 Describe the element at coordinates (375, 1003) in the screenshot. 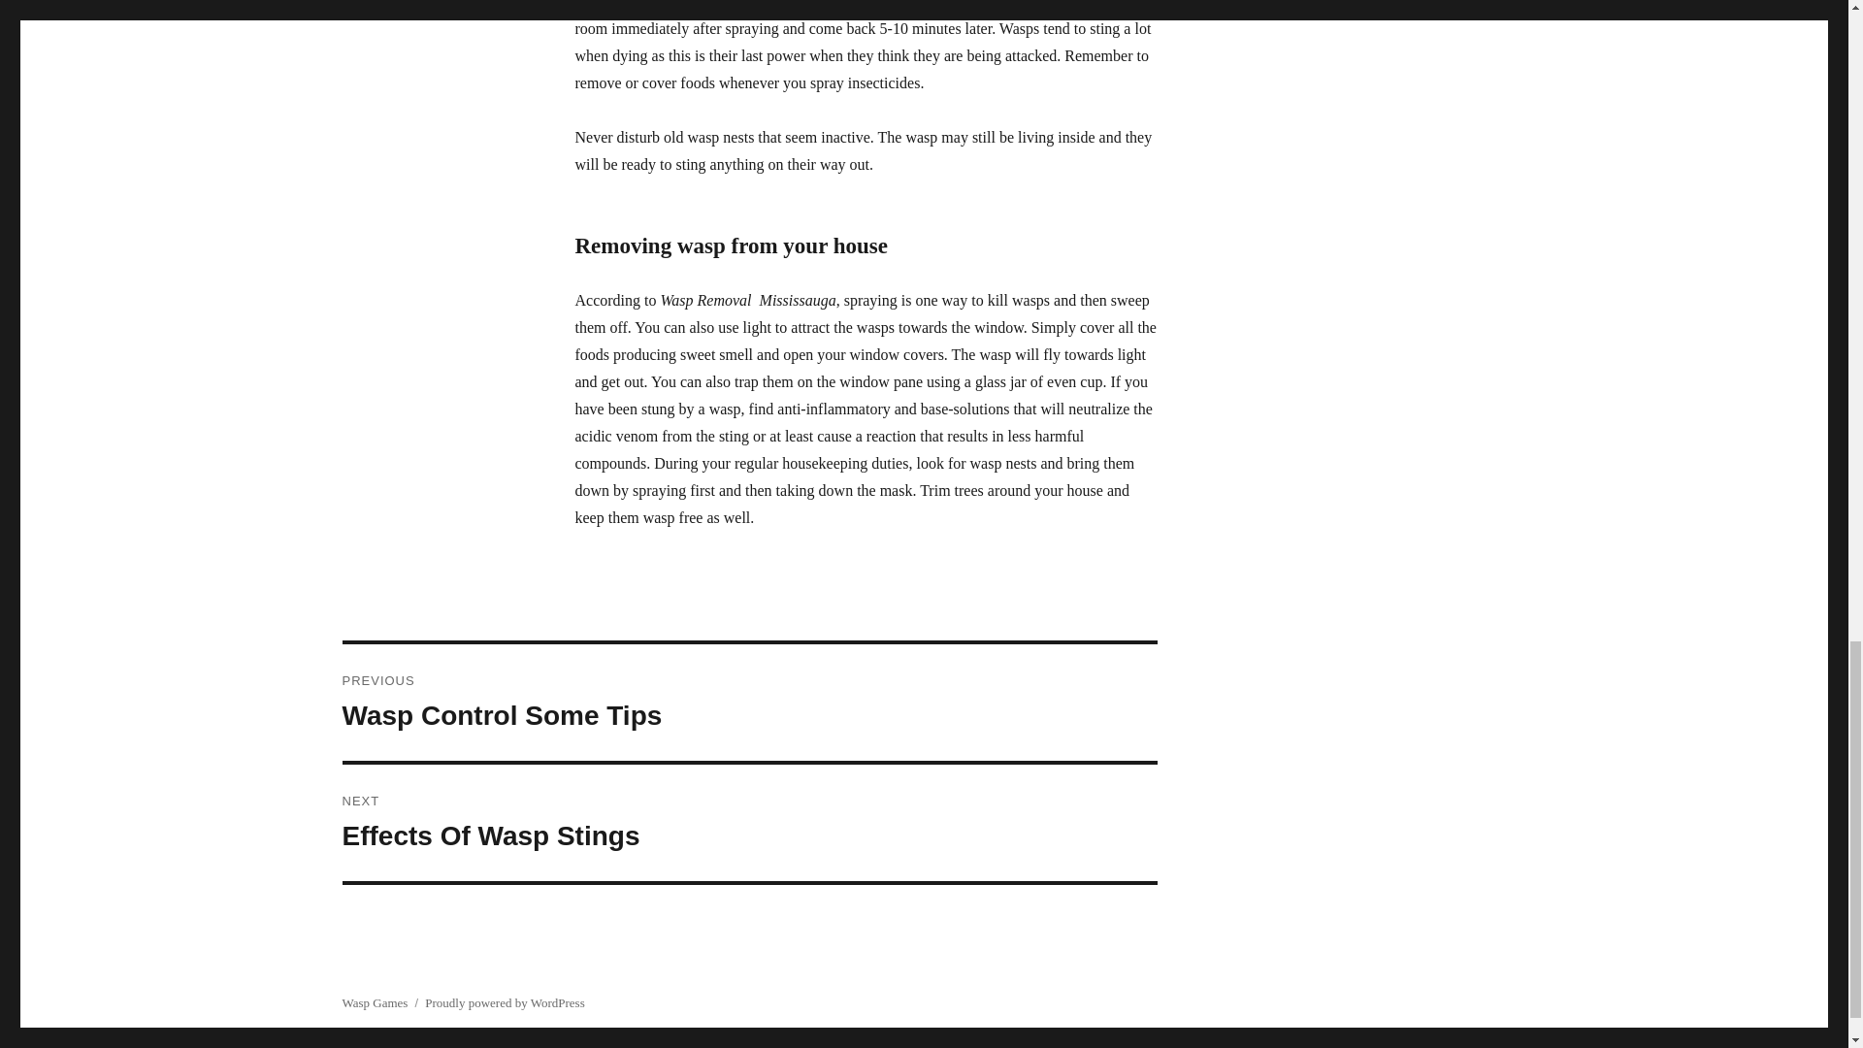

I see `Wasp Games` at that location.